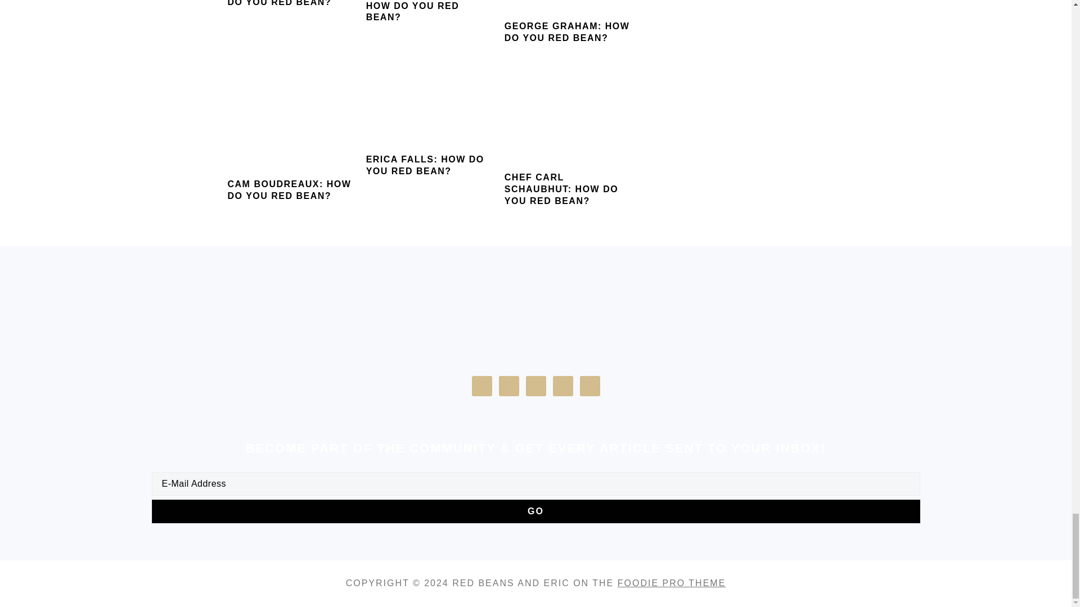 This screenshot has width=1080, height=607. What do you see at coordinates (291, 120) in the screenshot?
I see `CAM BOUDREAUX: How Do You Red Bean?` at bounding box center [291, 120].